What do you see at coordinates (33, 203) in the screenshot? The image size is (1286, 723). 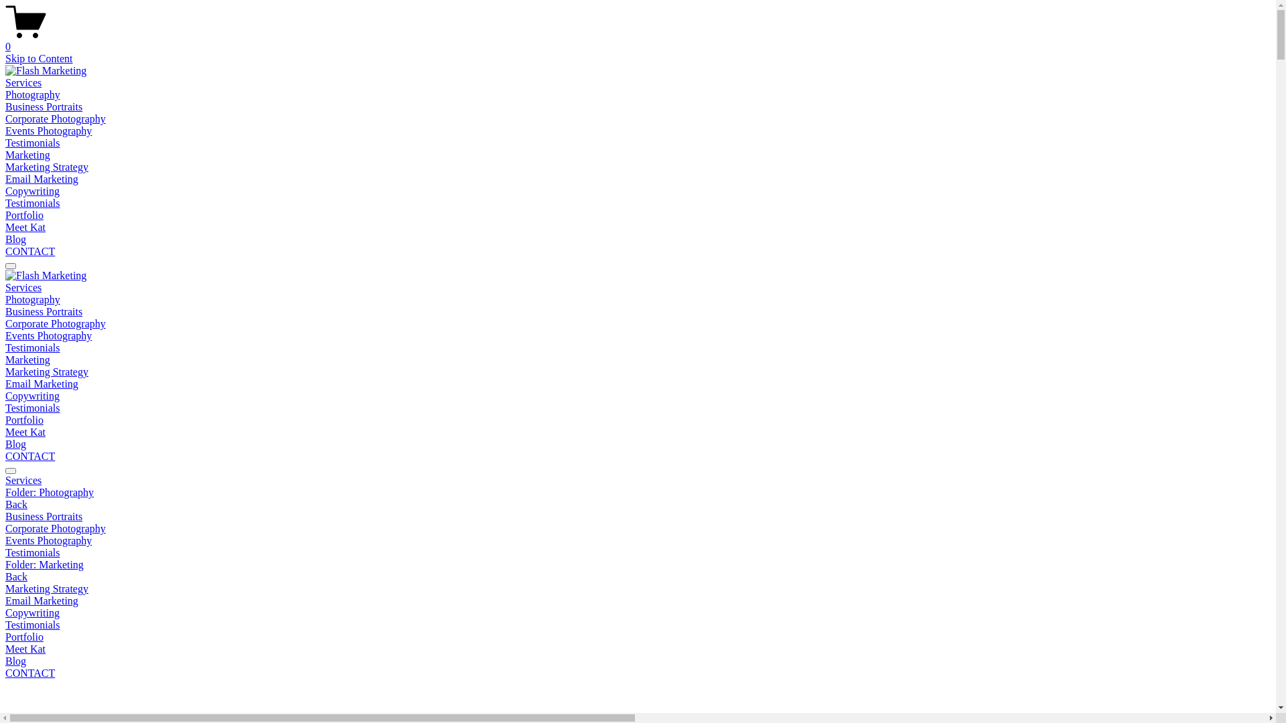 I see `Testimonials` at bounding box center [33, 203].